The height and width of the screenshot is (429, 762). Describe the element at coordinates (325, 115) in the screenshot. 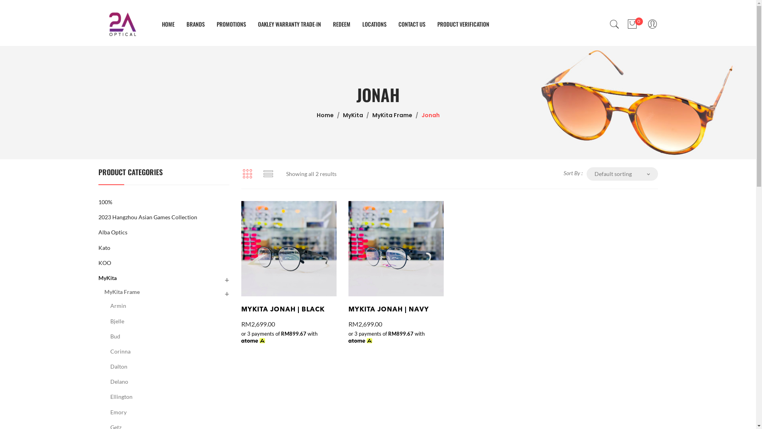

I see `Home` at that location.